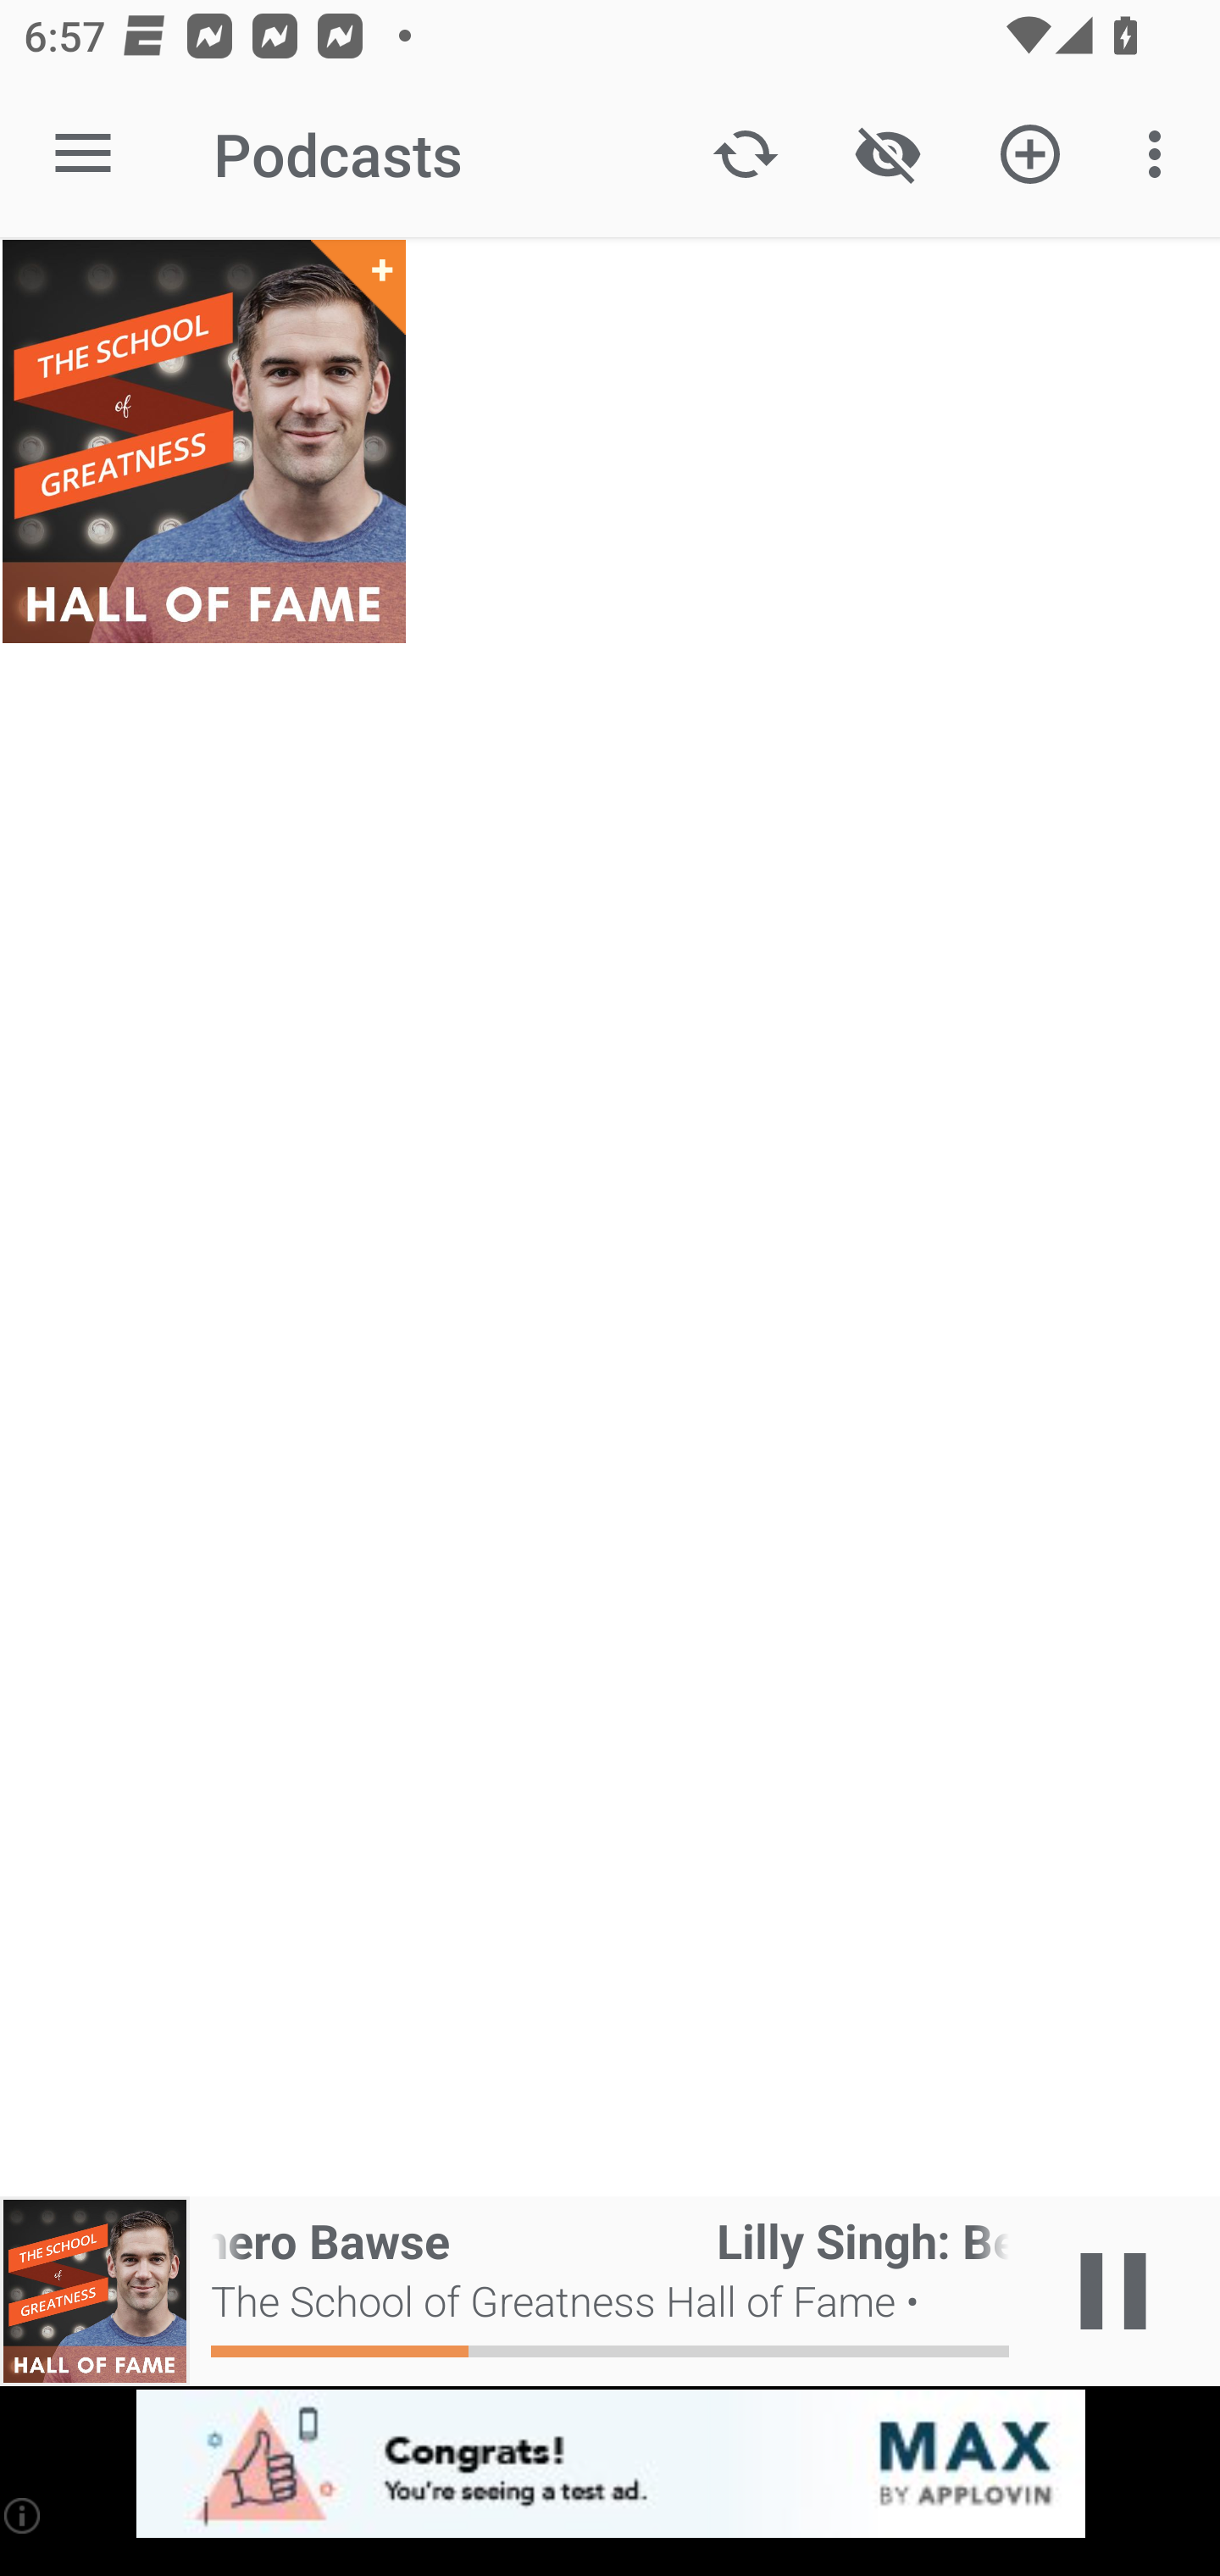 The image size is (1220, 2576). Describe the element at coordinates (746, 154) in the screenshot. I see `Update` at that location.